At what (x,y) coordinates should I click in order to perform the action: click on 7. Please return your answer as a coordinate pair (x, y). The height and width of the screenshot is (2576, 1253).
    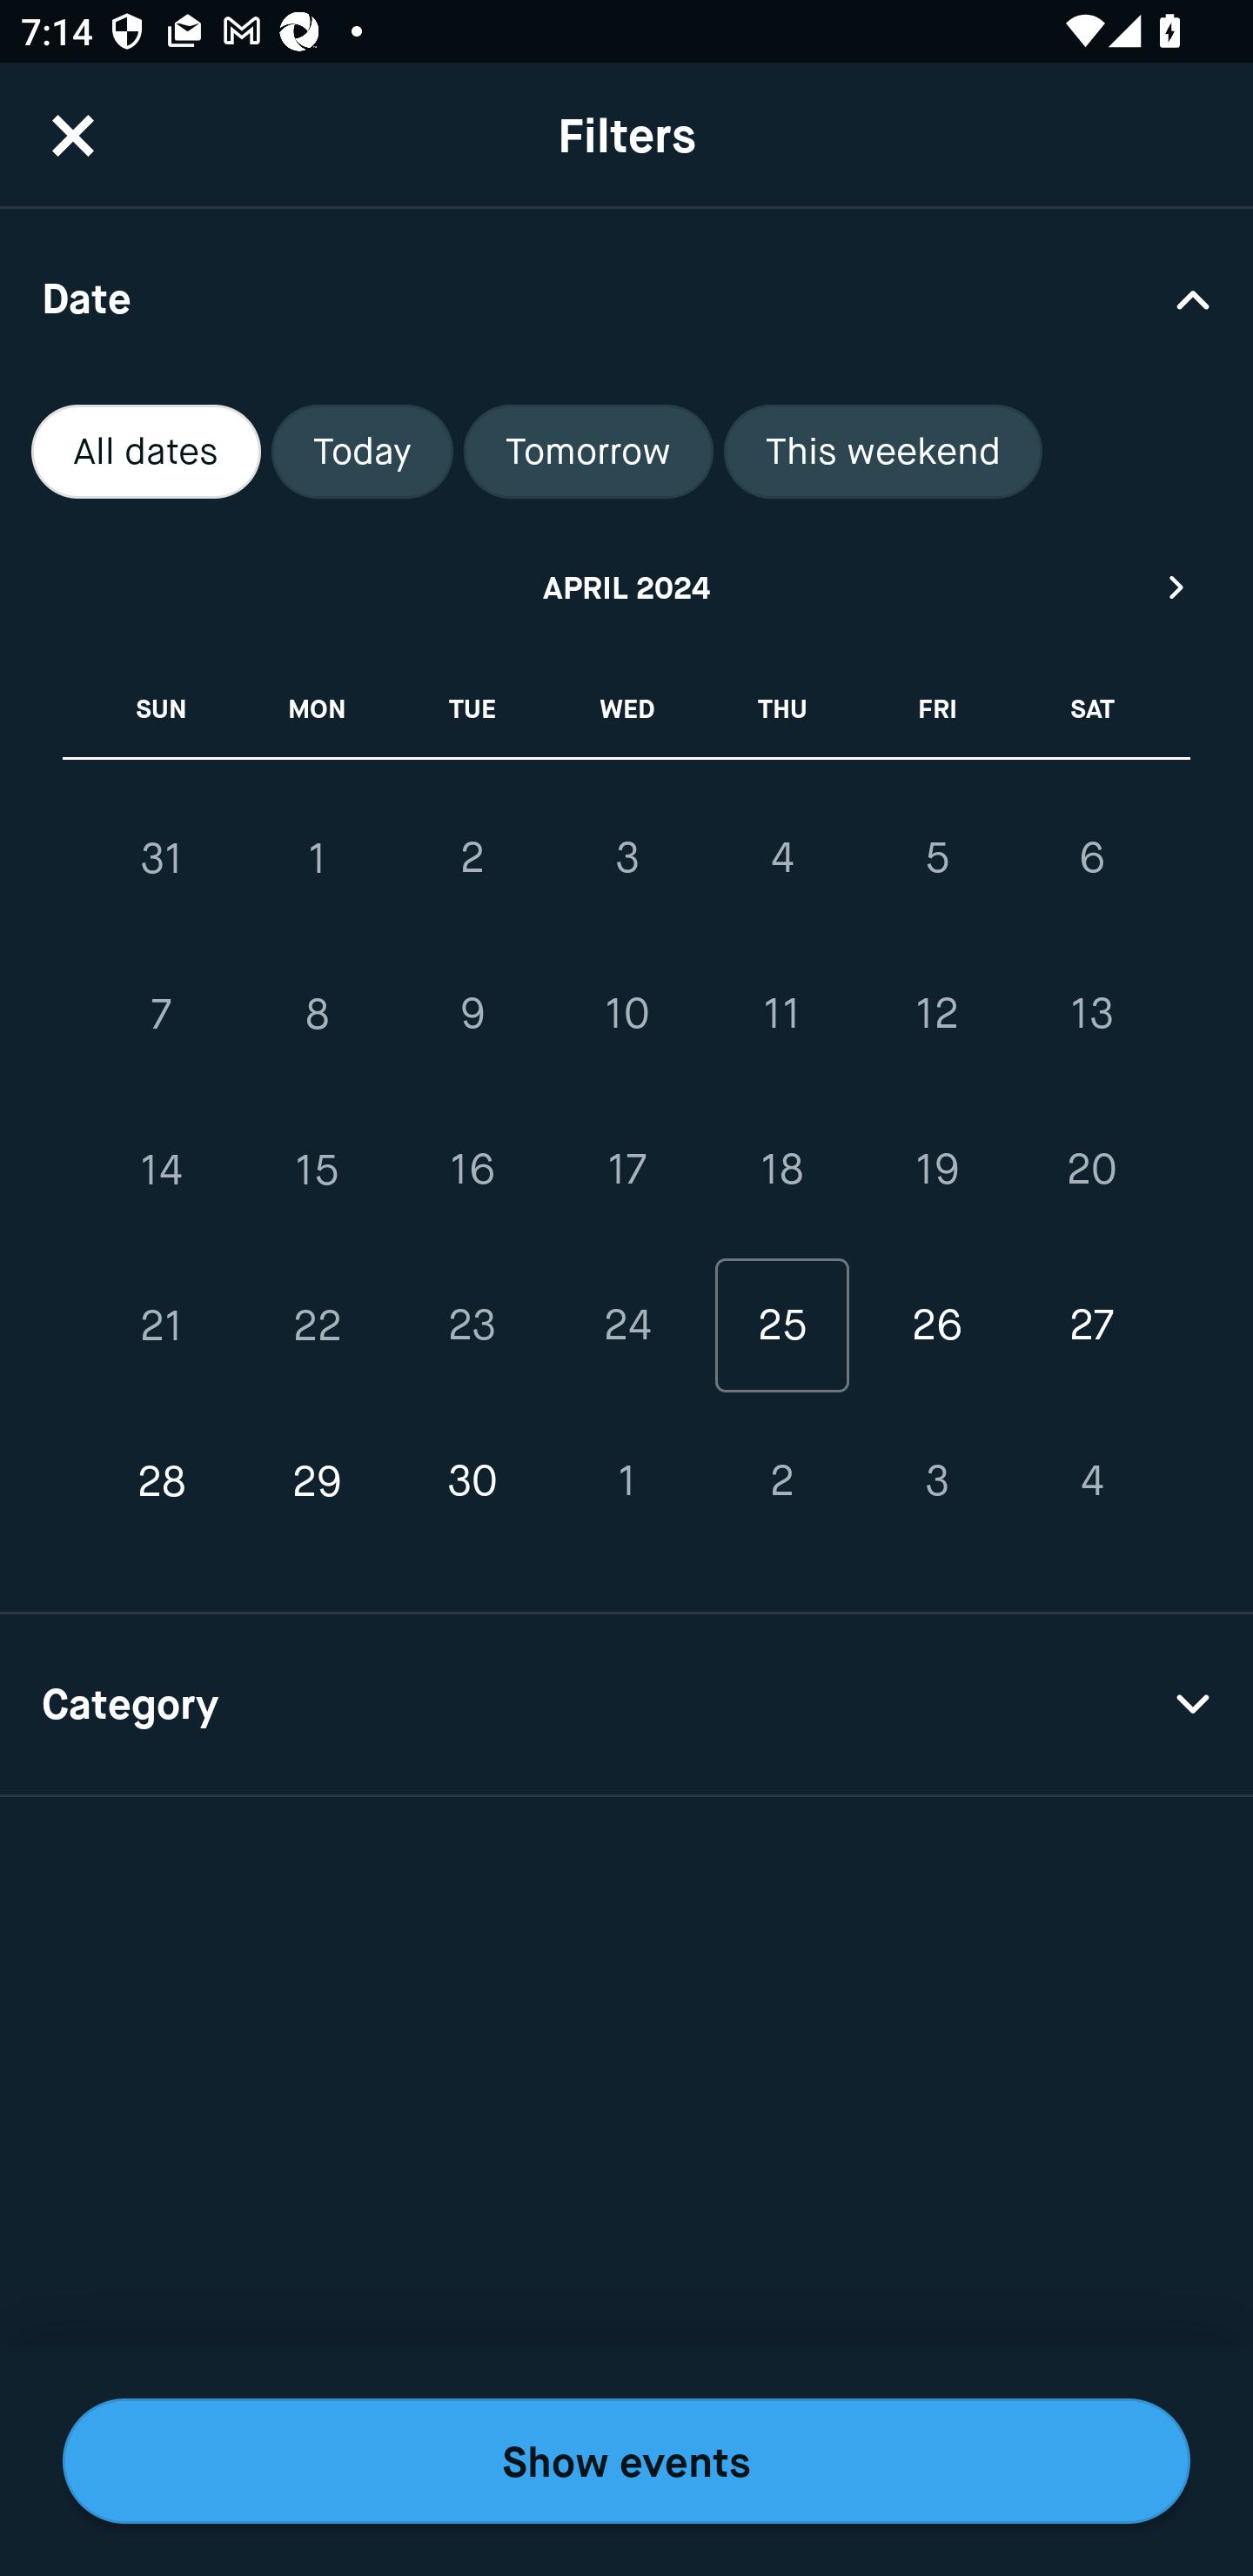
    Looking at the image, I should click on (162, 1015).